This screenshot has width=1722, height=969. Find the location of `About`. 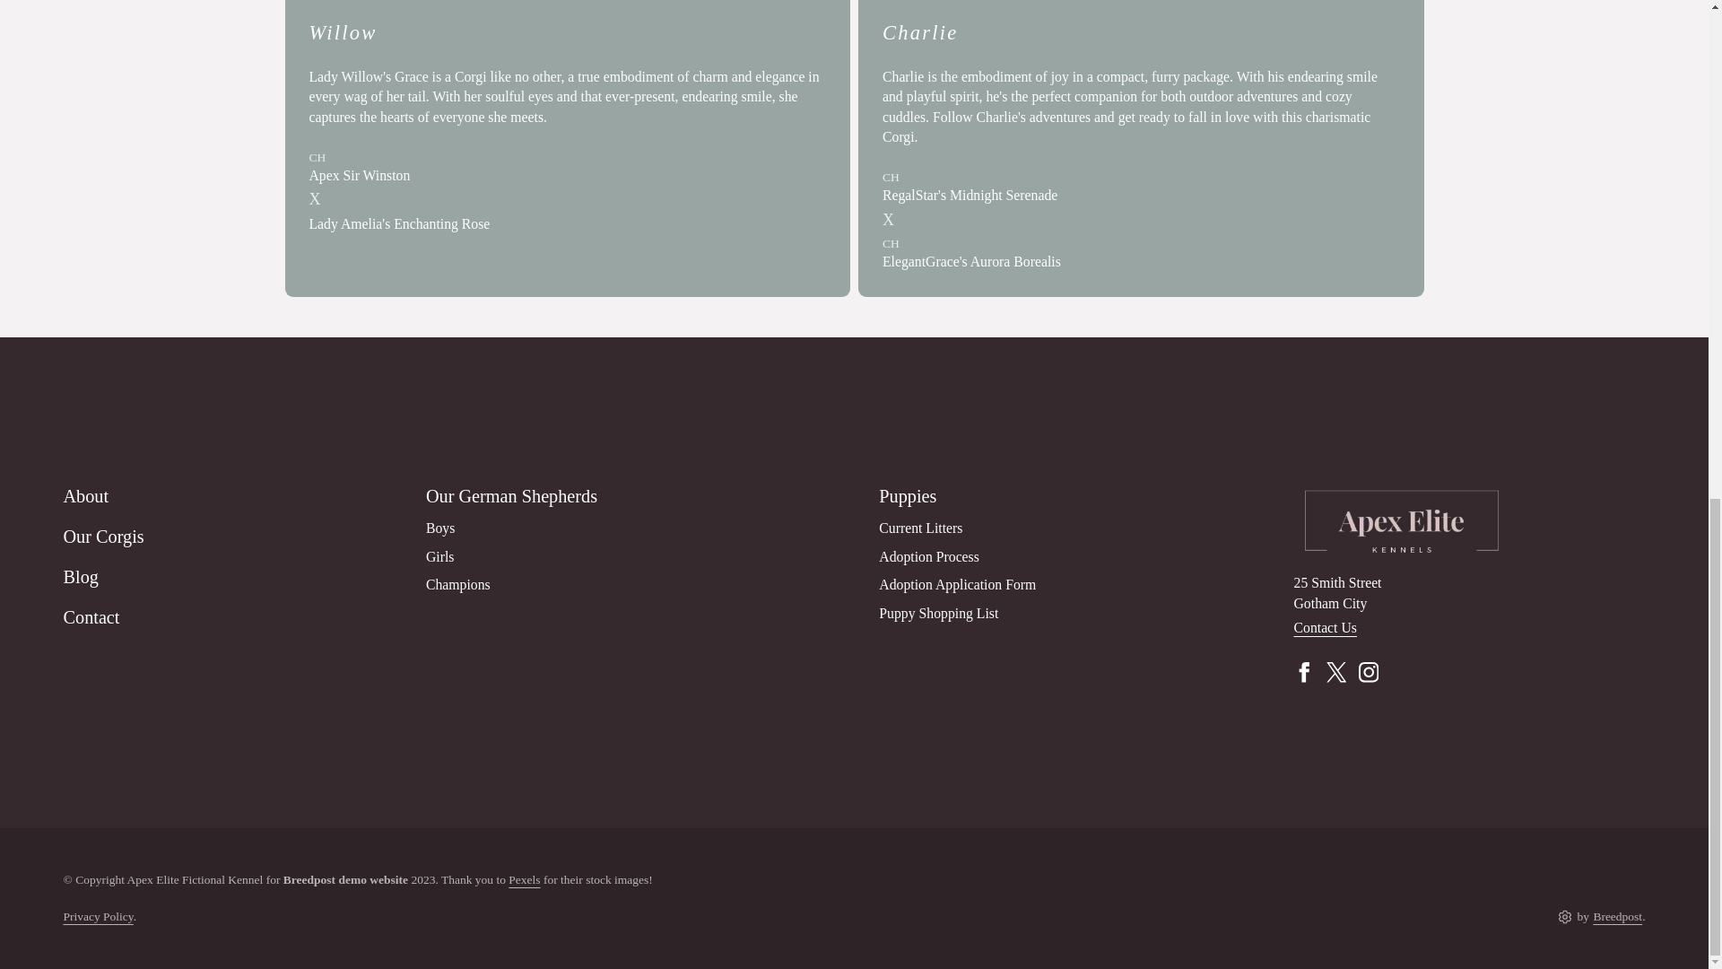

About is located at coordinates (231, 499).